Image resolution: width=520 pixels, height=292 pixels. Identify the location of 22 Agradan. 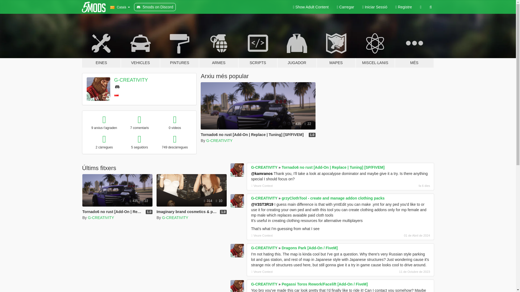
(308, 124).